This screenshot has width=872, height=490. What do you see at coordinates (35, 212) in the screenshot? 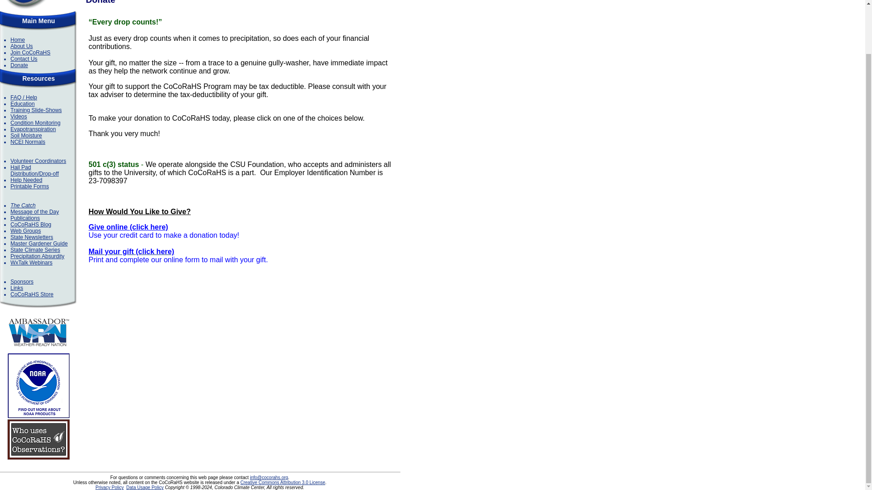
I see `Message of the Day` at bounding box center [35, 212].